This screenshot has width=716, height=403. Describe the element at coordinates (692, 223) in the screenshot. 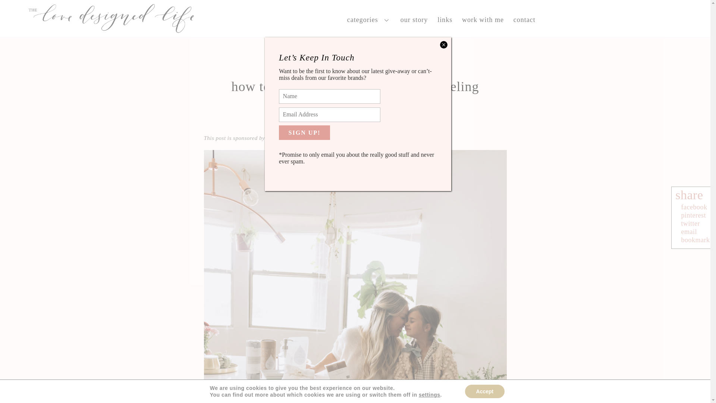

I see `Share this article on Twitter` at that location.